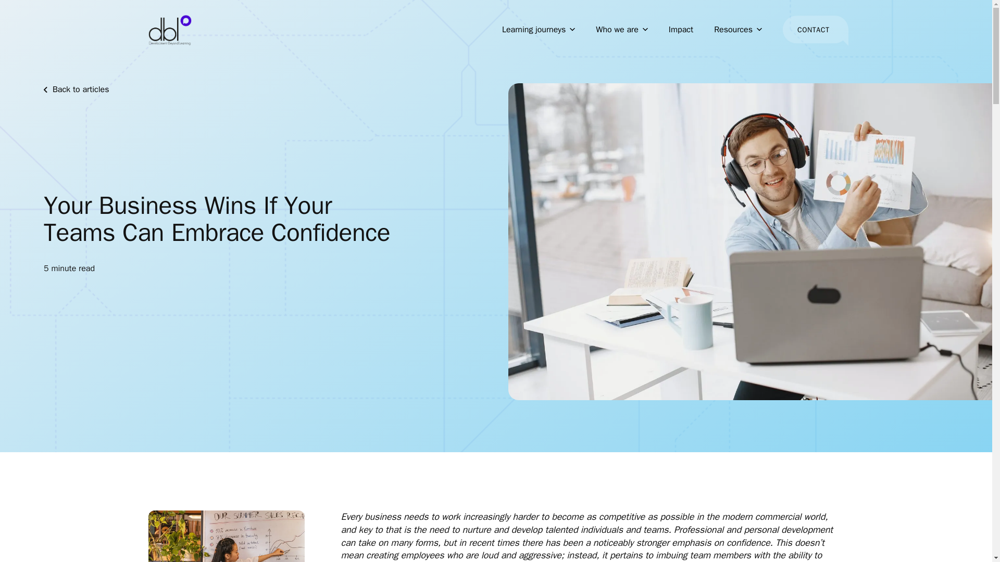  Describe the element at coordinates (681, 30) in the screenshot. I see `Impact` at that location.